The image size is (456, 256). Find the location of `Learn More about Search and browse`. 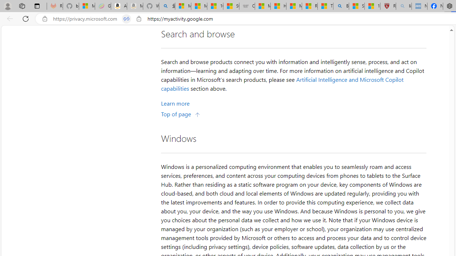

Learn More about Search and browse is located at coordinates (175, 103).